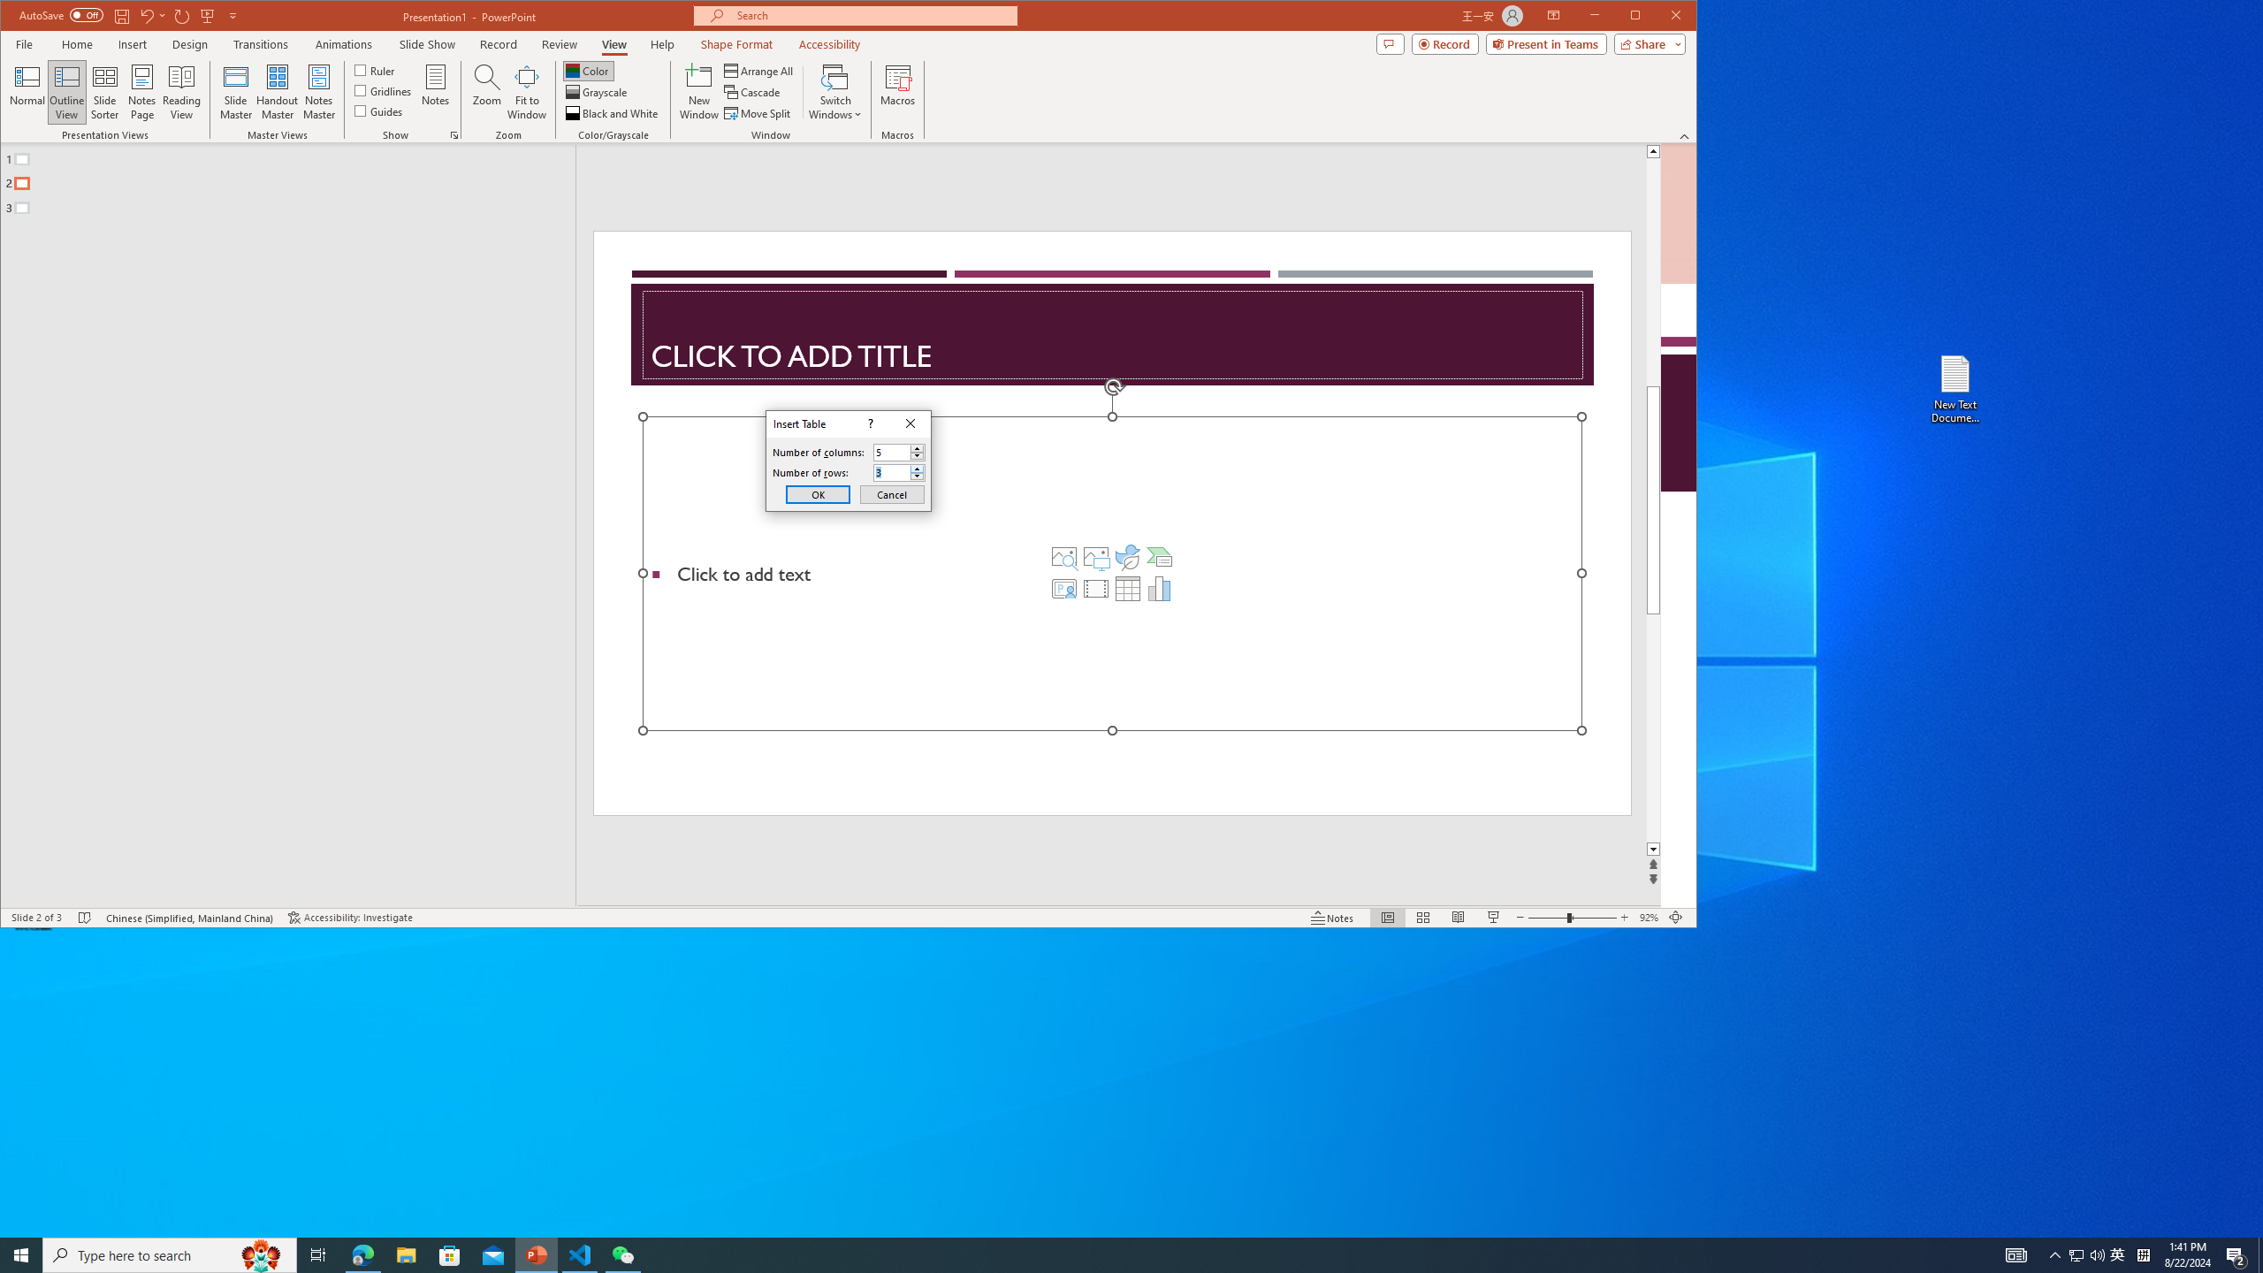 The height and width of the screenshot is (1273, 2263). I want to click on Grayscale, so click(598, 92).